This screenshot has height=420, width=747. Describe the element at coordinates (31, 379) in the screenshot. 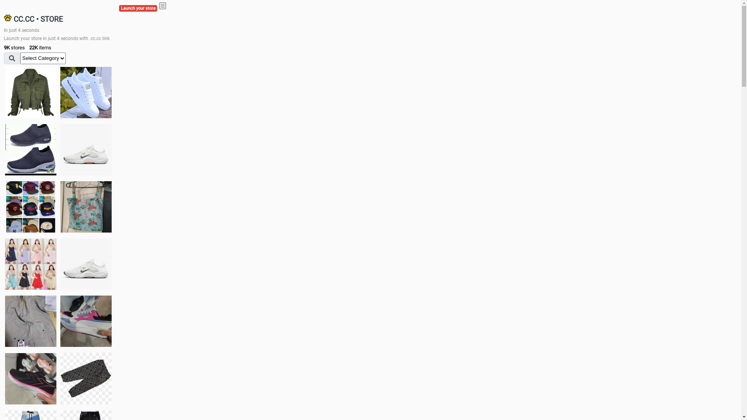

I see `Zapatillas` at that location.